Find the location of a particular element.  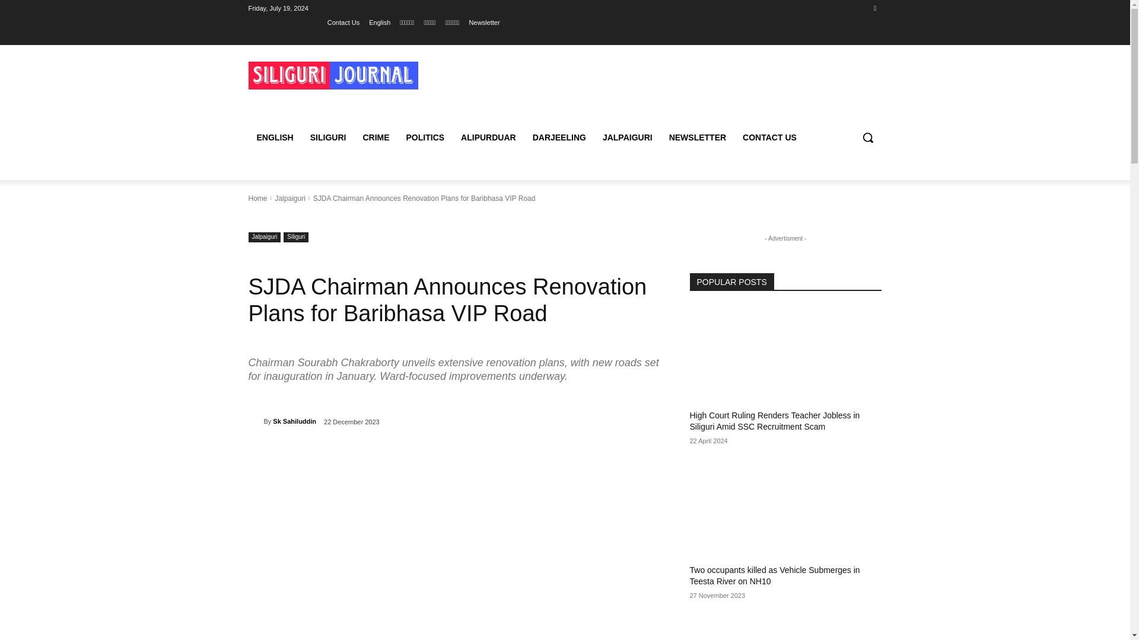

CRIME is located at coordinates (376, 137).